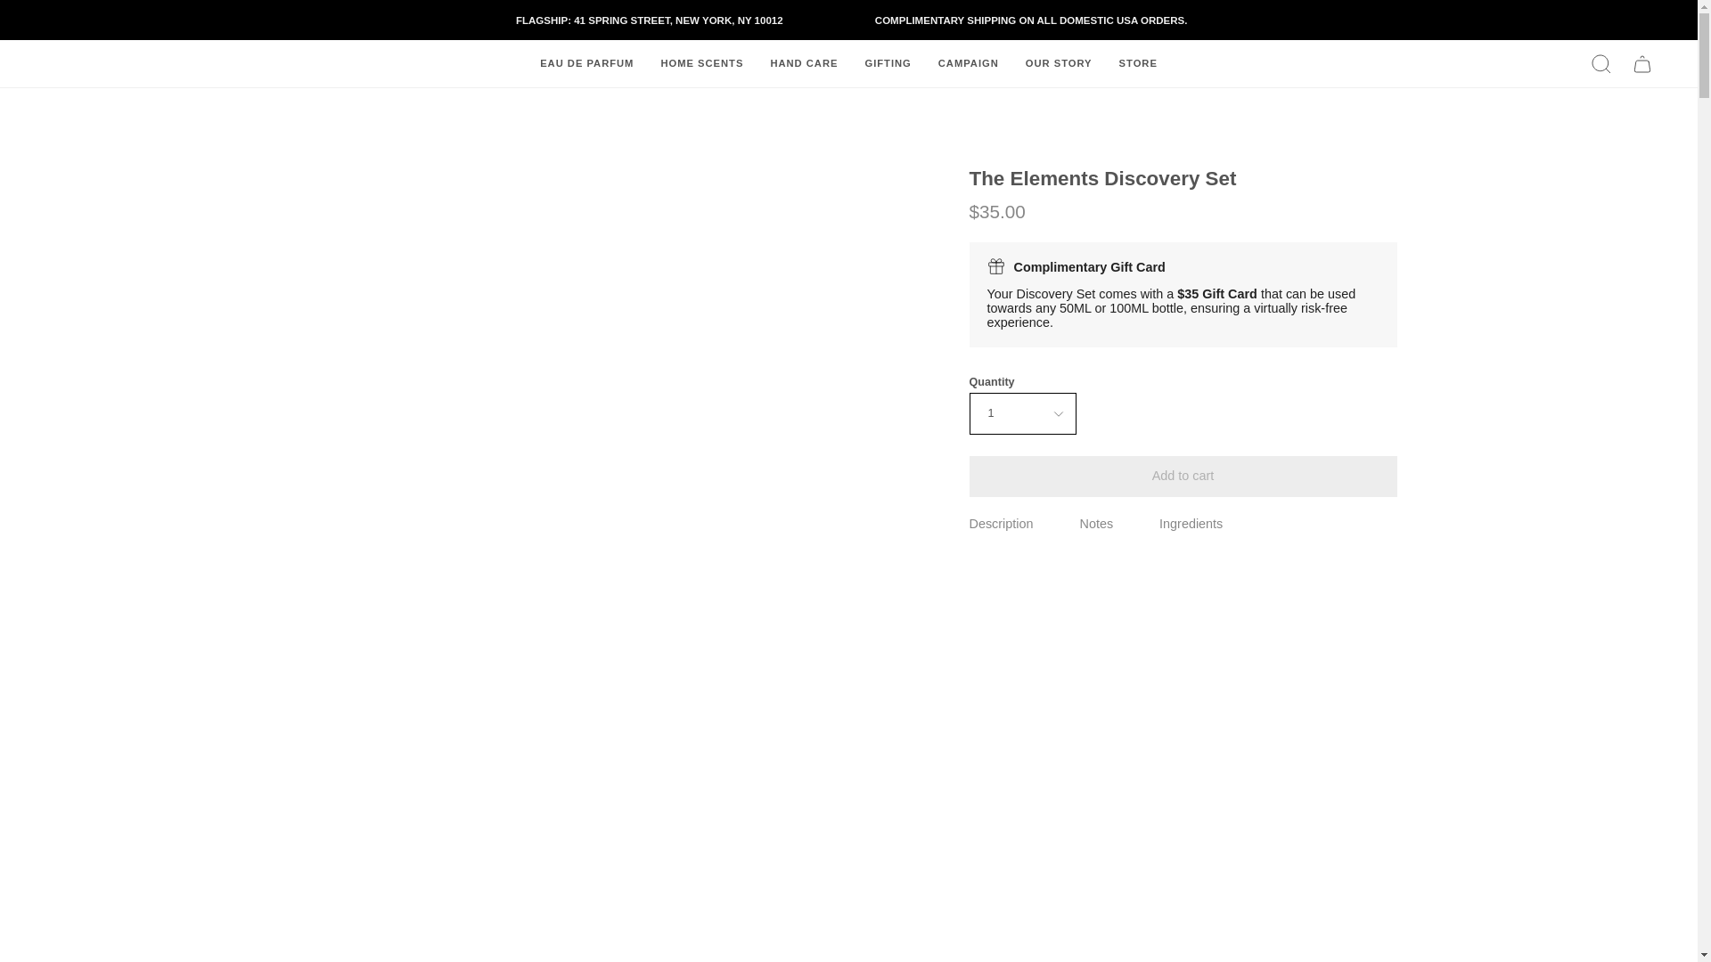 This screenshot has width=1711, height=962. I want to click on OUR STORY, so click(1059, 64).